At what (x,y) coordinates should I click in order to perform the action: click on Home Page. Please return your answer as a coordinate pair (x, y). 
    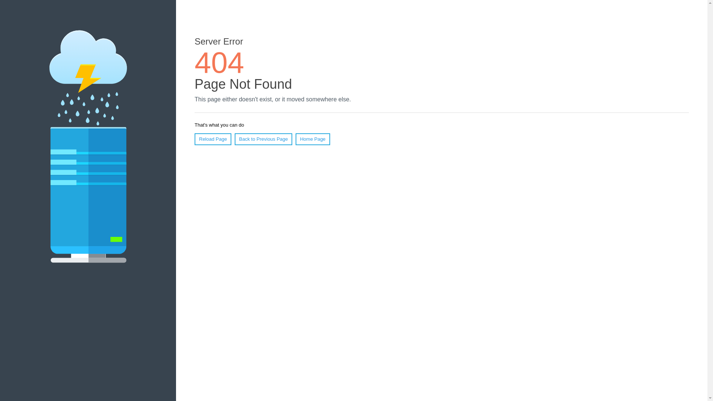
    Looking at the image, I should click on (313, 139).